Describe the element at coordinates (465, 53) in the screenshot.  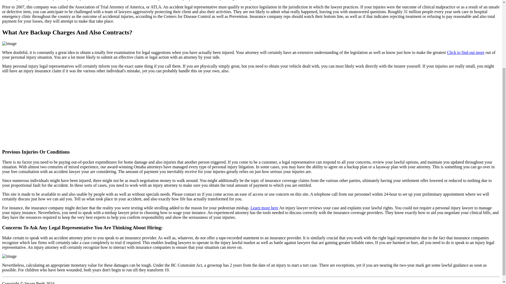
I see `Click to find out more` at that location.